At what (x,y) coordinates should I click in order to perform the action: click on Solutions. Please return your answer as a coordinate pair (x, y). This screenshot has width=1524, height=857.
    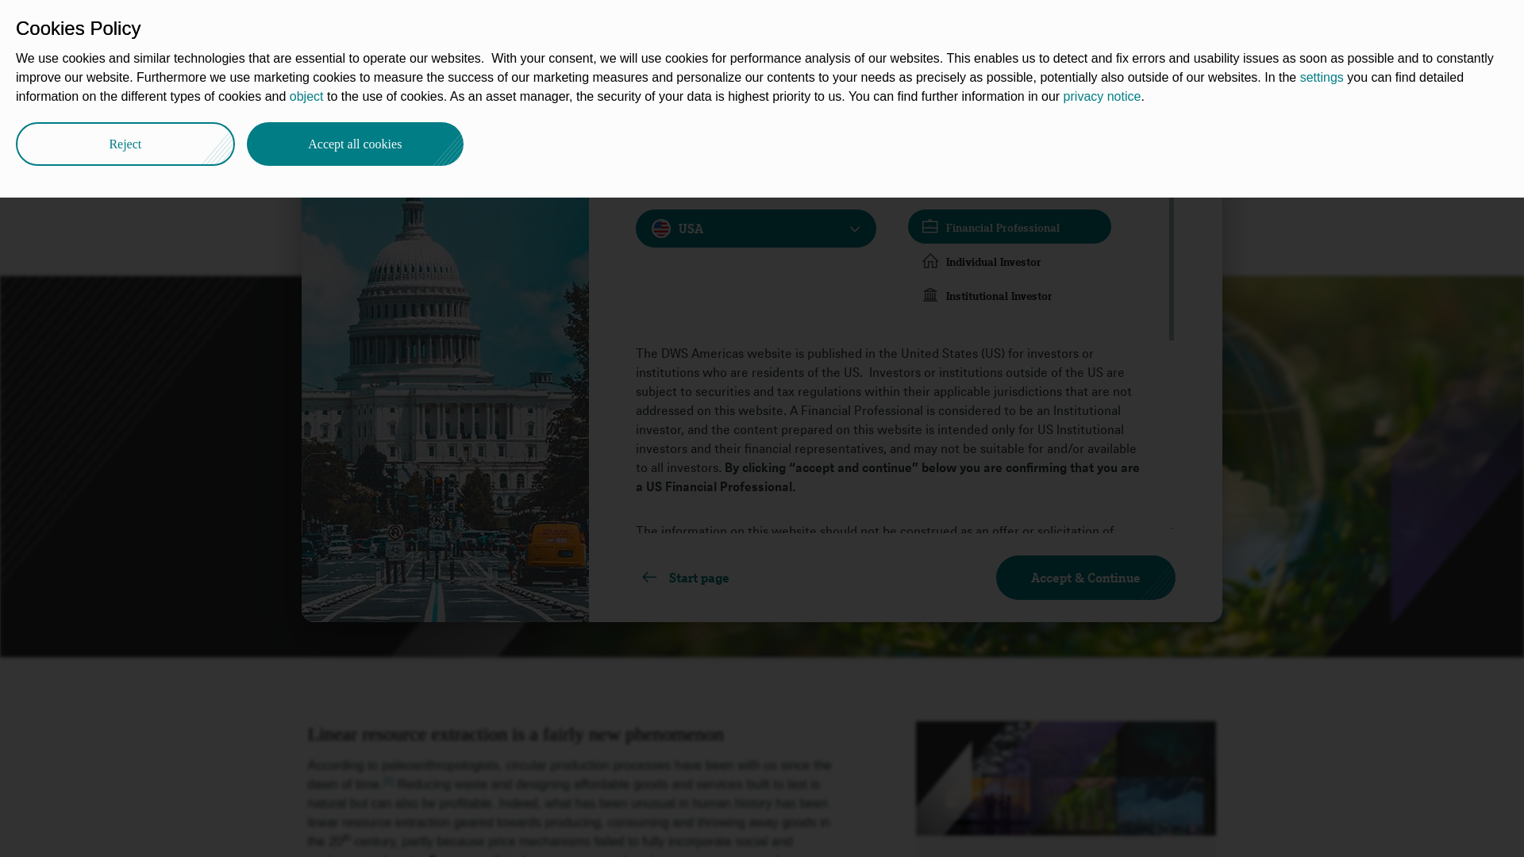
    Looking at the image, I should click on (643, 25).